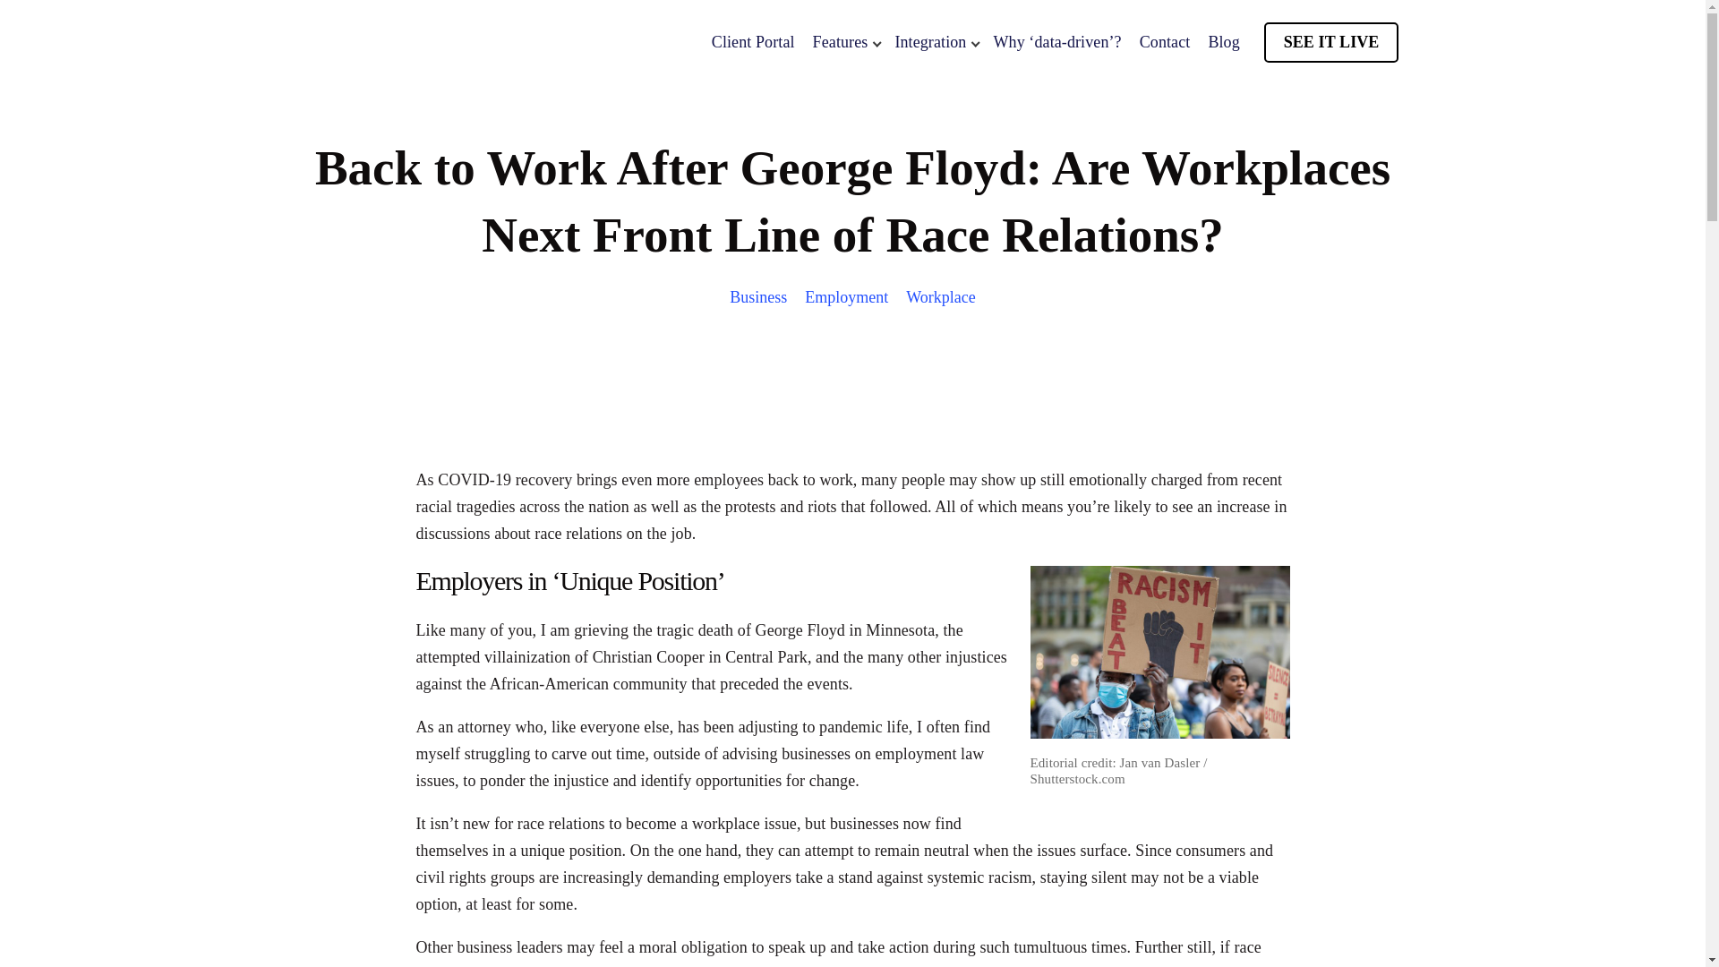 This screenshot has height=967, width=1719. I want to click on Integration, so click(934, 42).